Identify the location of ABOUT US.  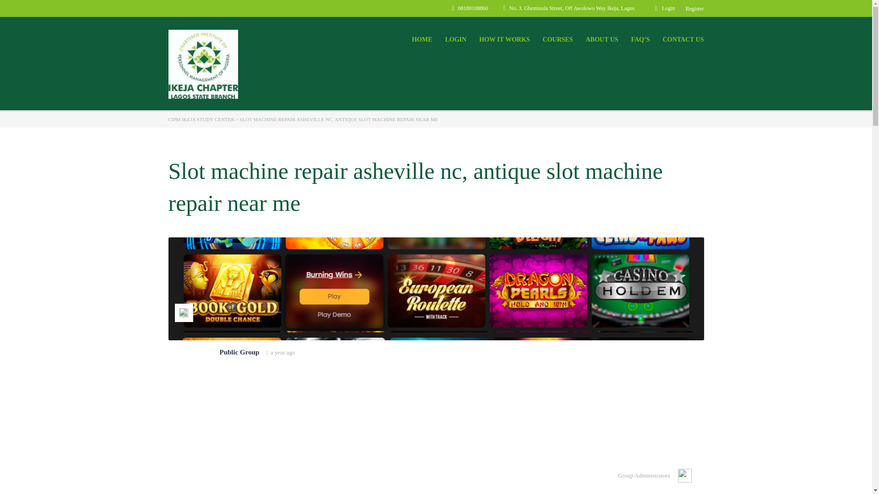
(602, 39).